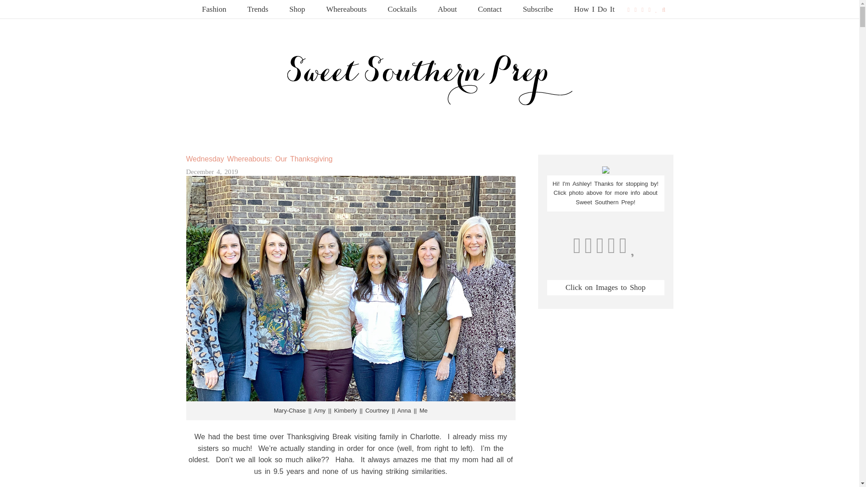 This screenshot has height=487, width=866. Describe the element at coordinates (190, 5) in the screenshot. I see `Skip To Content` at that location.